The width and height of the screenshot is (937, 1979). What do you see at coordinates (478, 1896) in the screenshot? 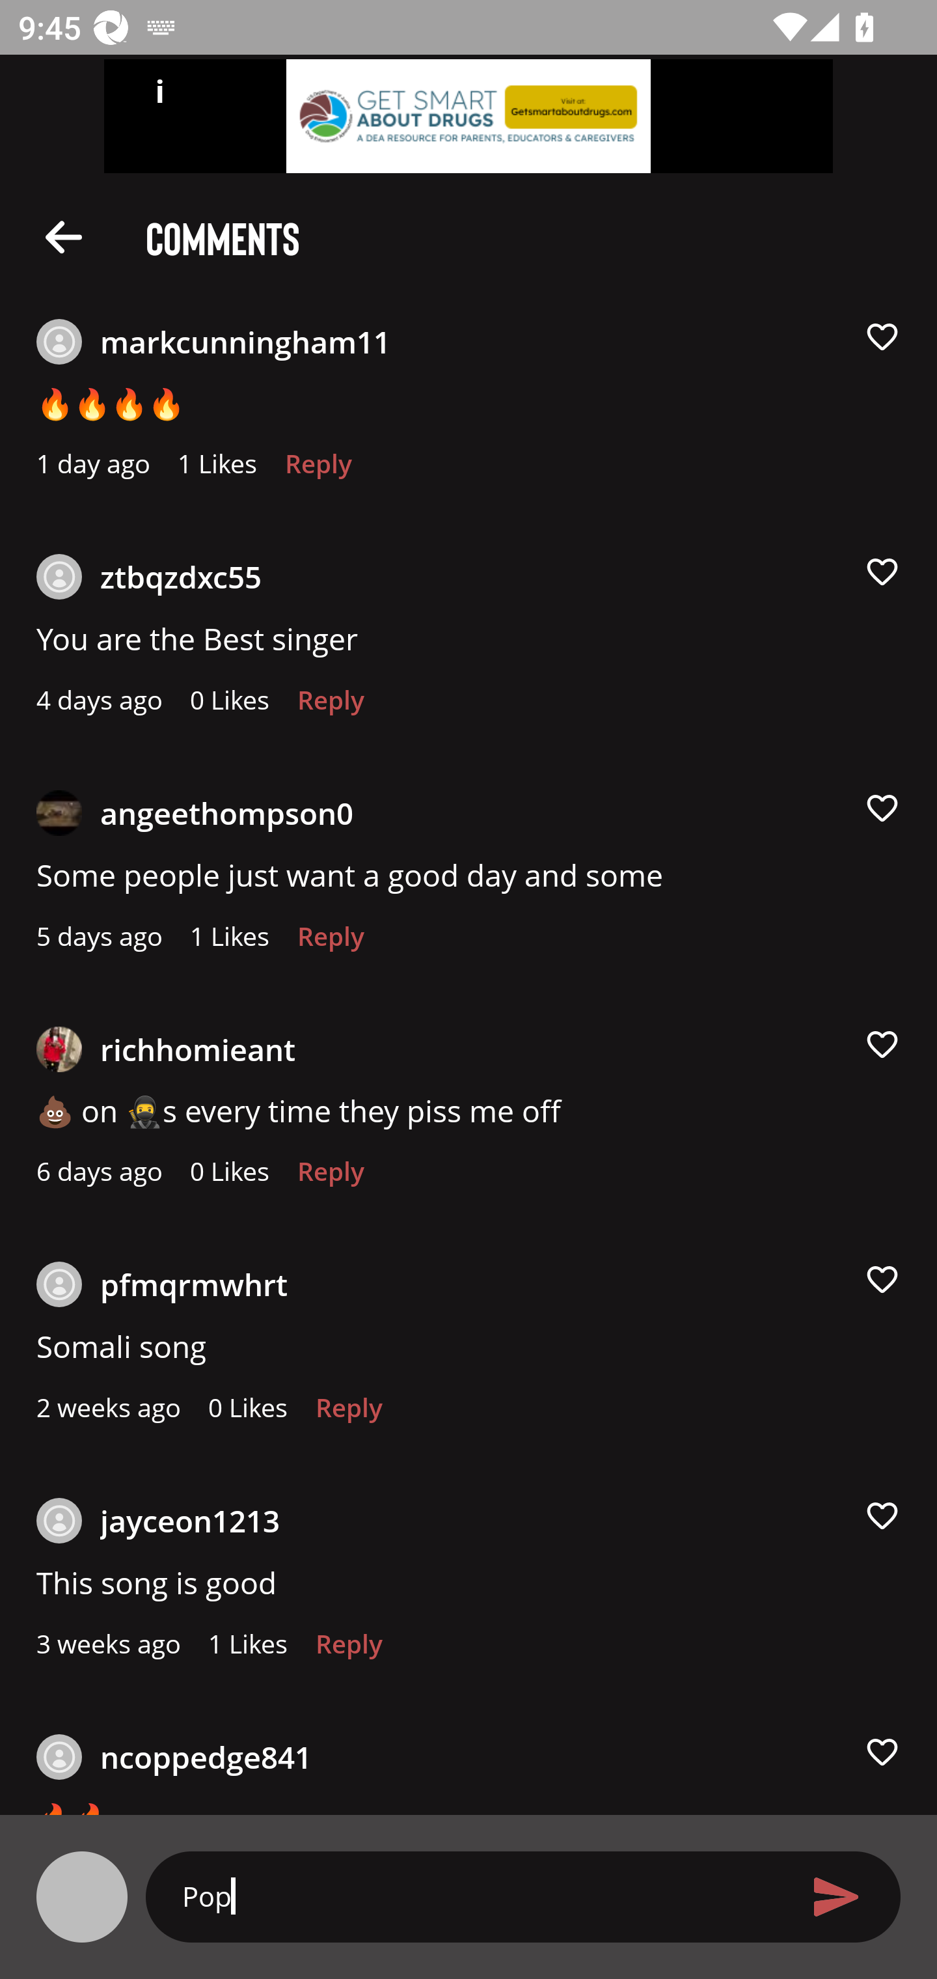
I see `Pop` at bounding box center [478, 1896].